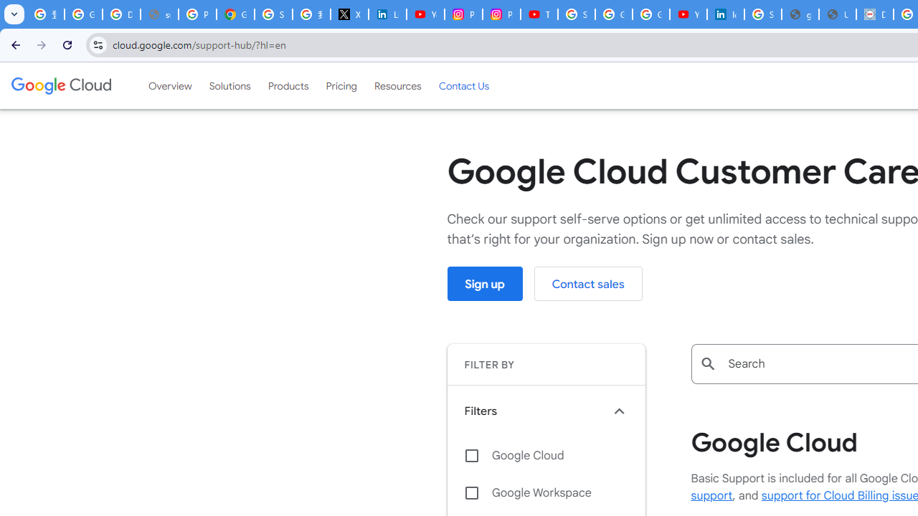  I want to click on Products, so click(288, 85).